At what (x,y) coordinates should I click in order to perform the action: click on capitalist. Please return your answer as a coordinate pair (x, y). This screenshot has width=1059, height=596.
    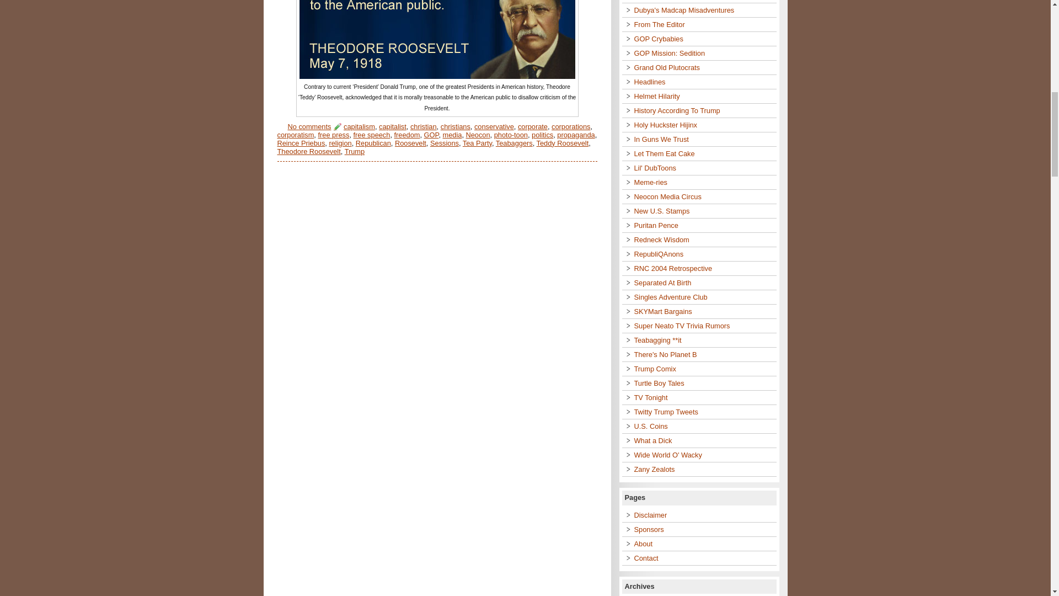
    Looking at the image, I should click on (393, 126).